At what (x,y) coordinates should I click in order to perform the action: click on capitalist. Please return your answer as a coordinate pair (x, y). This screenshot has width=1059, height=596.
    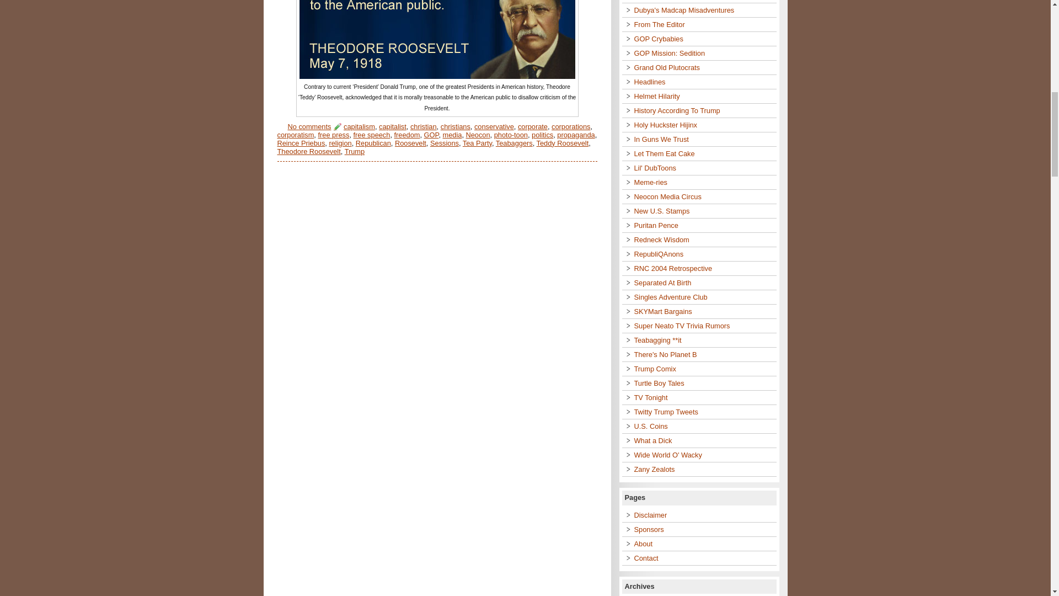
    Looking at the image, I should click on (393, 126).